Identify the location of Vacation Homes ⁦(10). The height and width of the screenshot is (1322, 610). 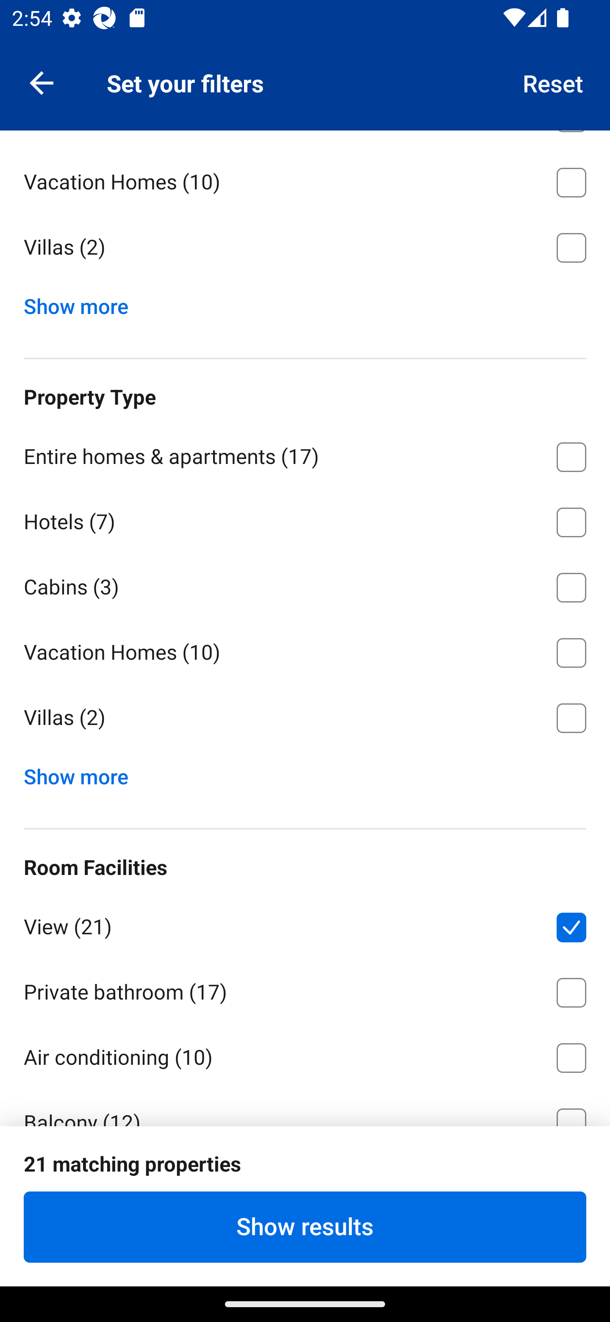
(305, 650).